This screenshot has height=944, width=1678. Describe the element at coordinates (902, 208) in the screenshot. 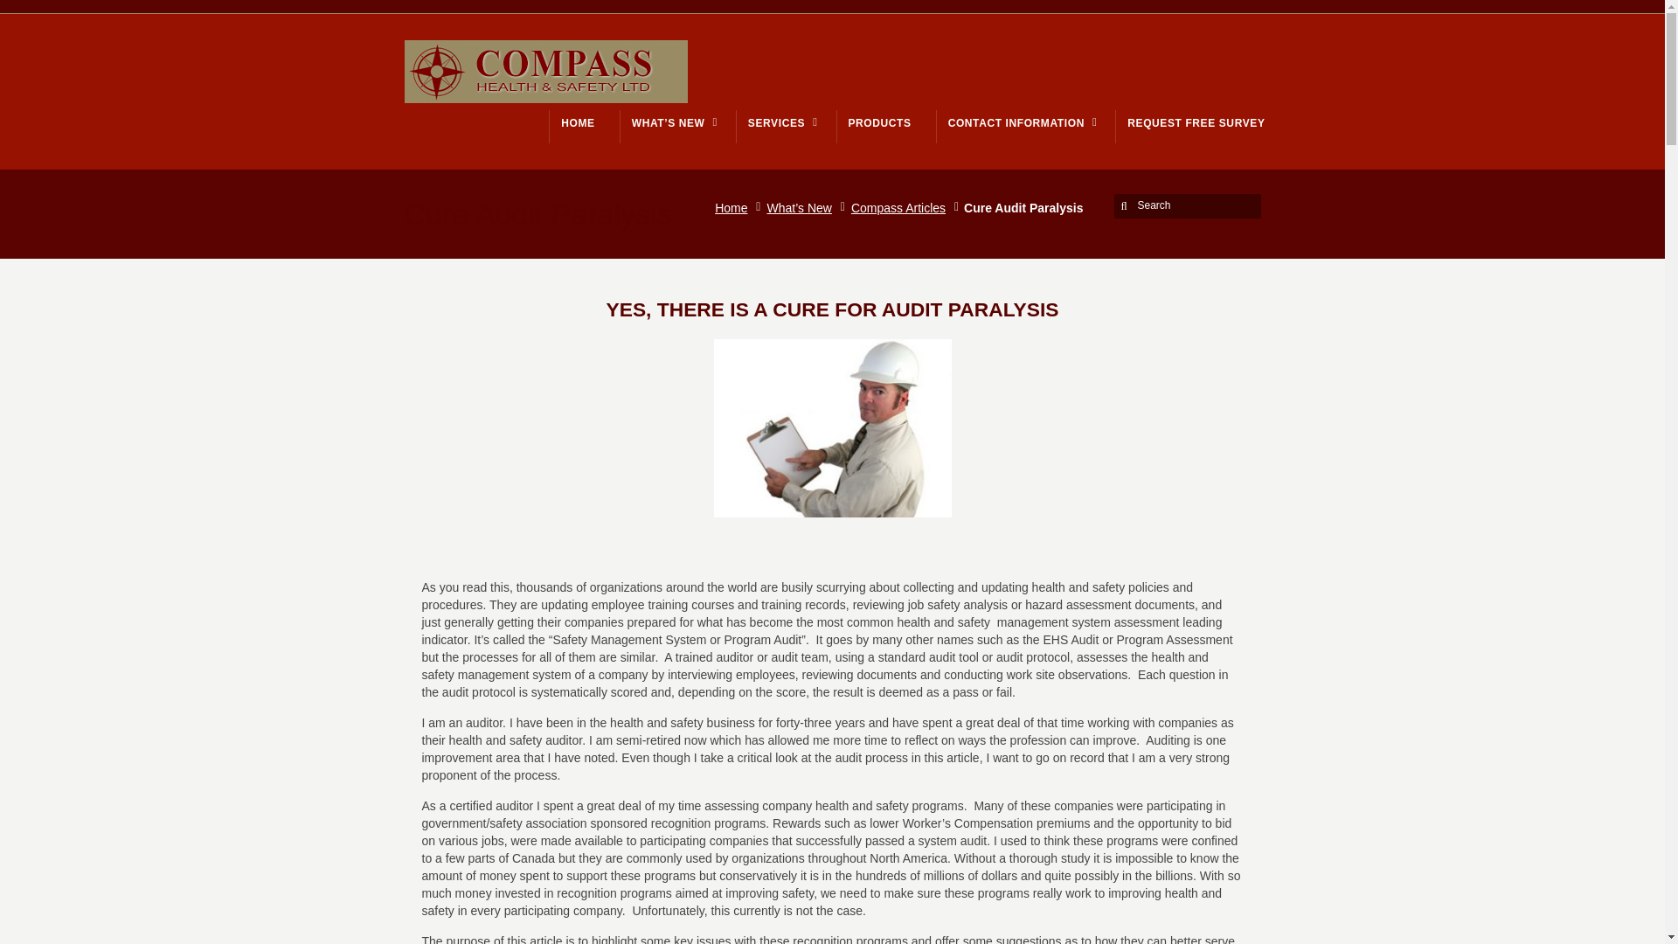

I see `Compass Articles` at that location.